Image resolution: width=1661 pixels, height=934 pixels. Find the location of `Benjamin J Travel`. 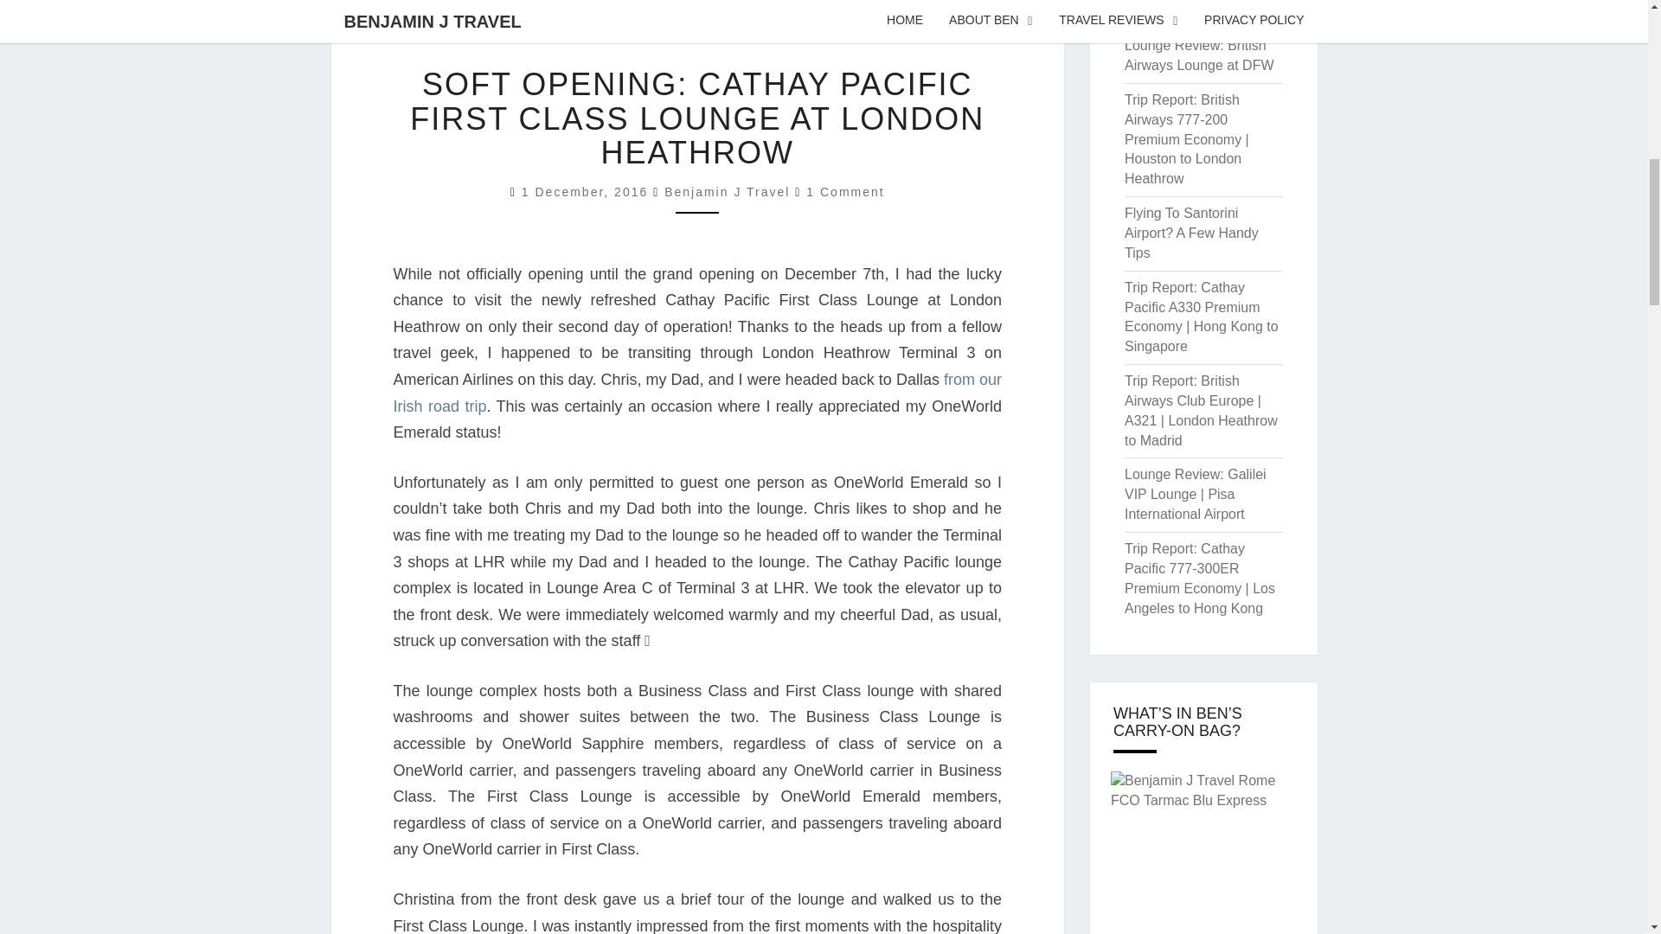

Benjamin J Travel is located at coordinates (727, 192).